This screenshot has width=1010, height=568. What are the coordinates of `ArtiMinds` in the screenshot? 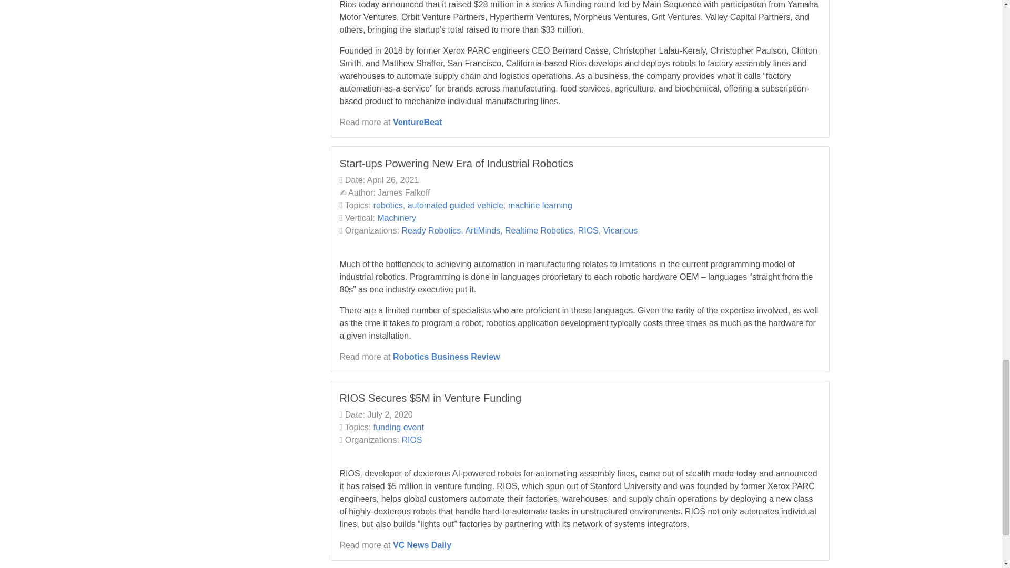 It's located at (482, 230).